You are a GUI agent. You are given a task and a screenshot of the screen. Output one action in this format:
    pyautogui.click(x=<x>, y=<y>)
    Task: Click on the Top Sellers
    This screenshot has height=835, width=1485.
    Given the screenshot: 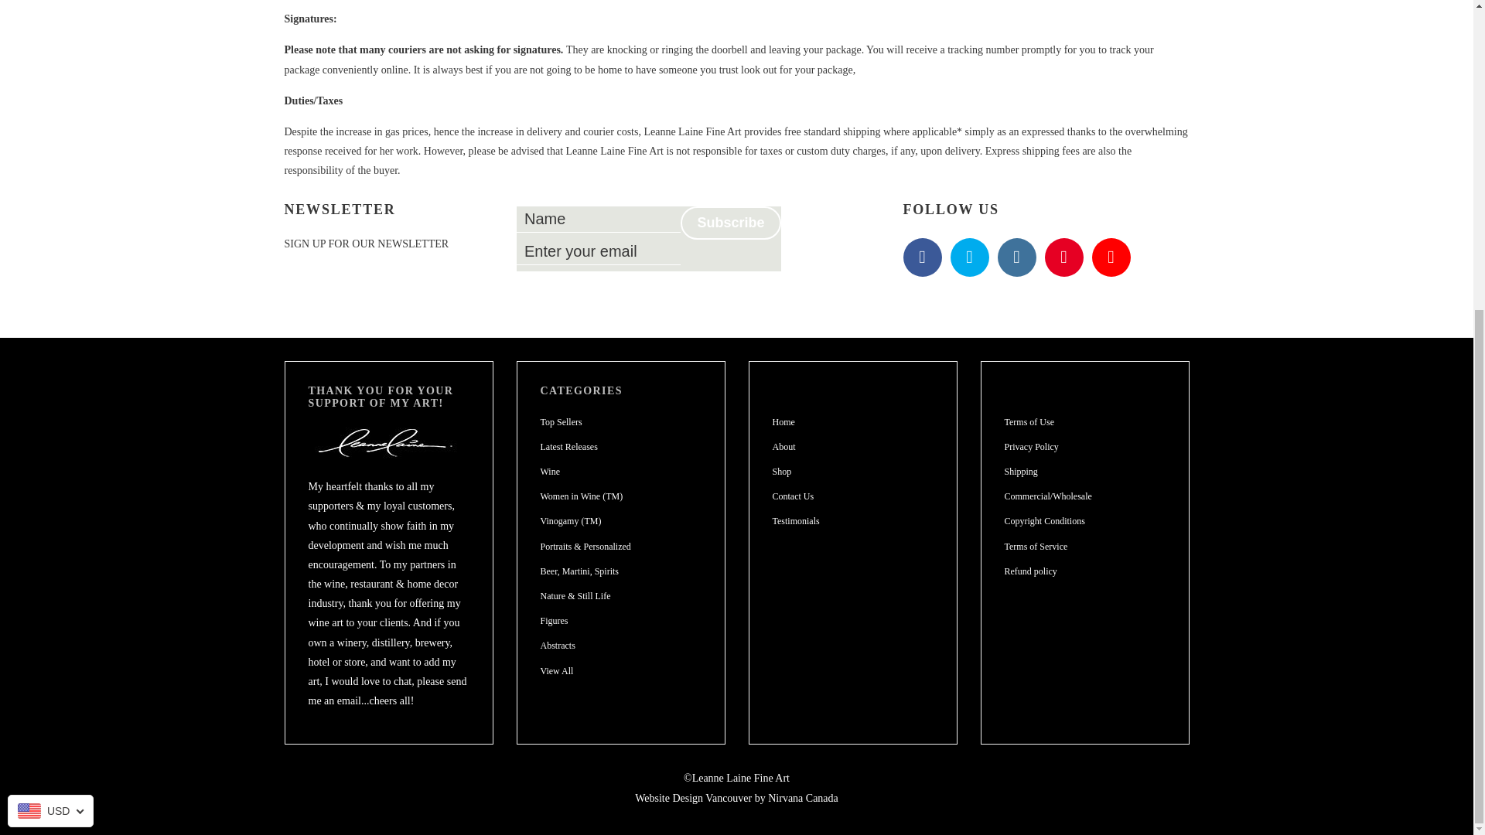 What is the action you would take?
    pyautogui.click(x=561, y=421)
    